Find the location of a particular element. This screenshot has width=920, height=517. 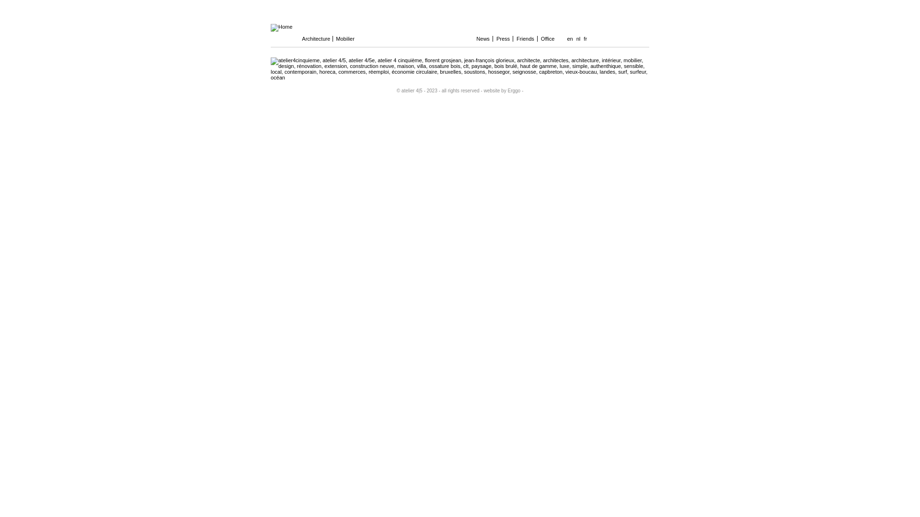

News is located at coordinates (484, 39).